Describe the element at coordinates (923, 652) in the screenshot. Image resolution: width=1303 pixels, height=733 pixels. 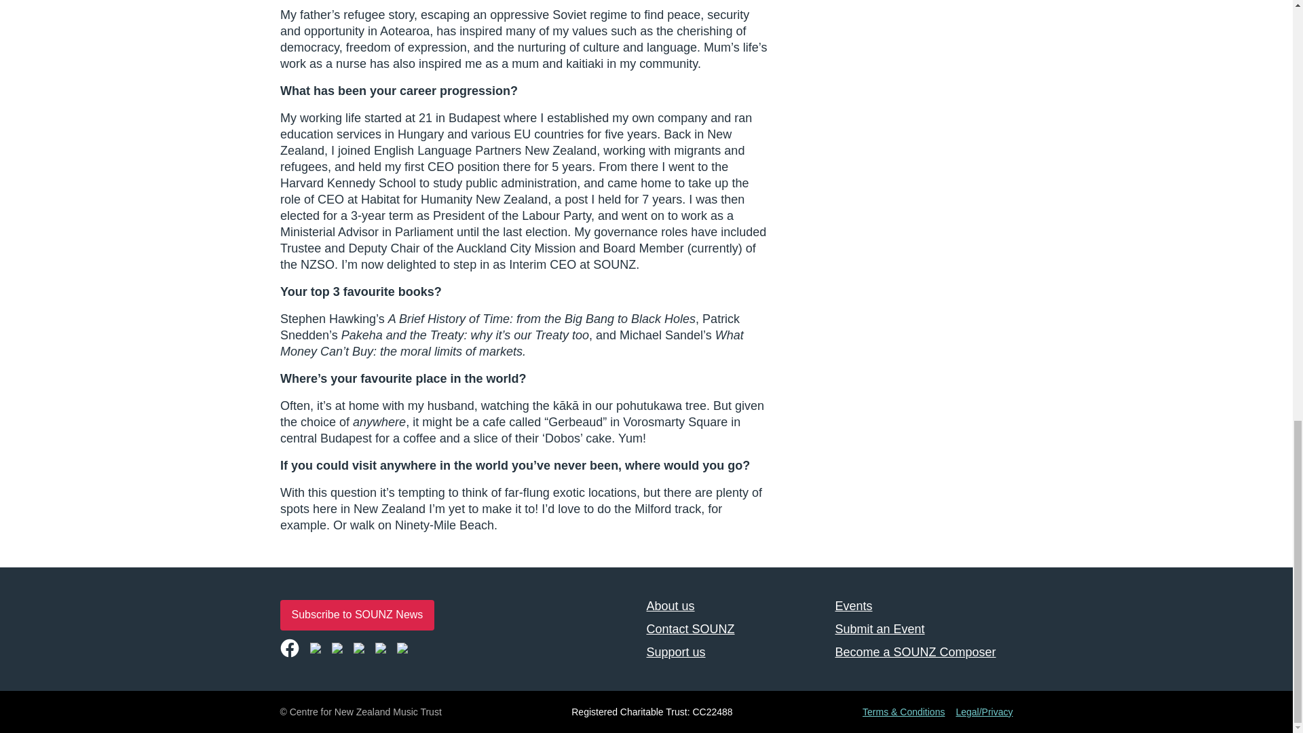
I see `Become a SOUNZ Composer` at that location.